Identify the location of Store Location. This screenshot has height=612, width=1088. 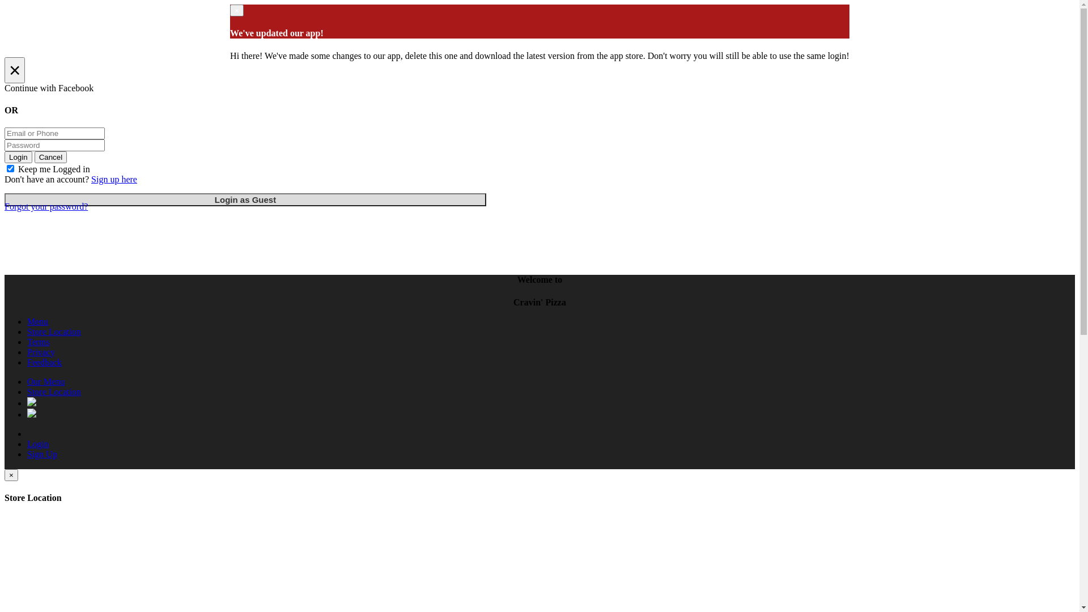
(54, 392).